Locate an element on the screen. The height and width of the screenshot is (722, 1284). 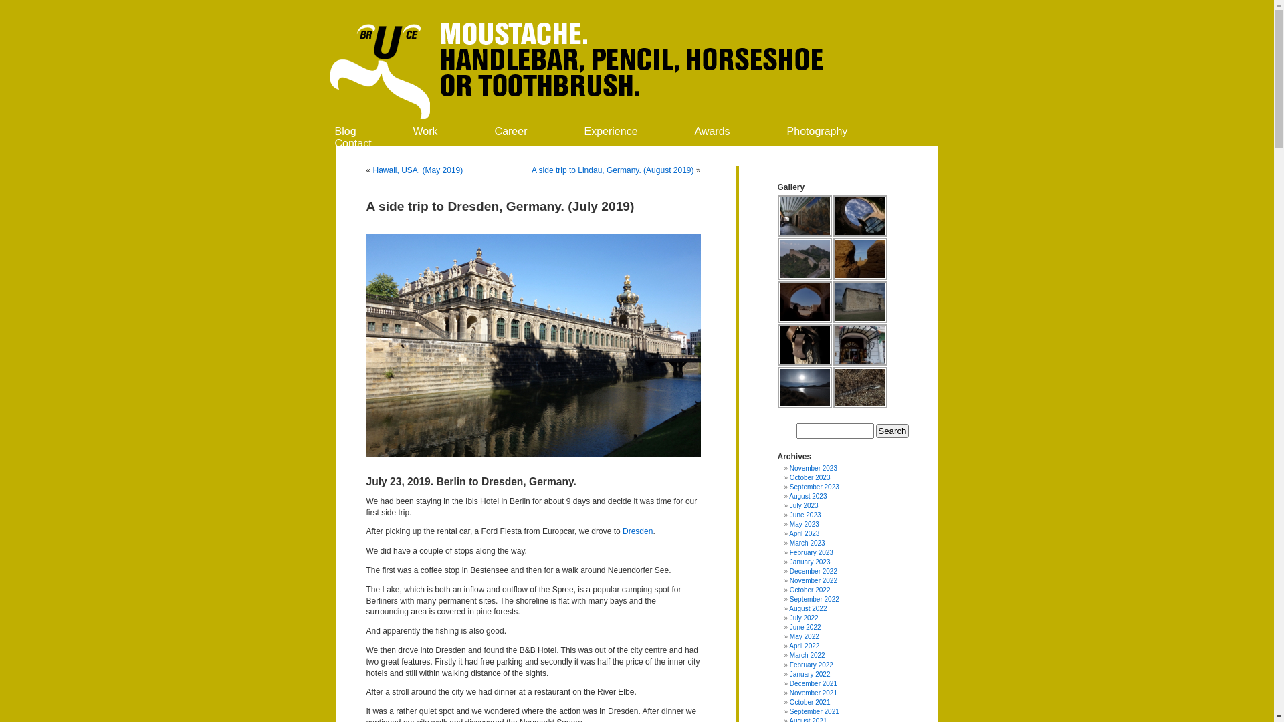
Career is located at coordinates (511, 131).